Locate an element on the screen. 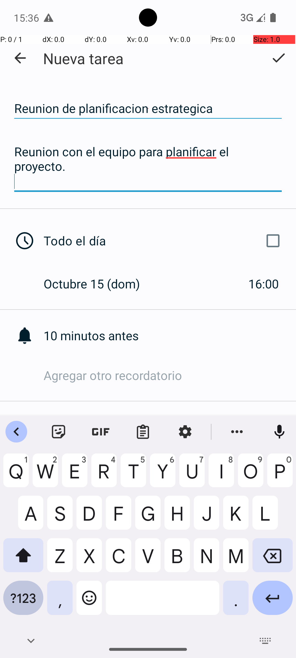 This screenshot has width=296, height=658. Reunion con el equipo para planificar el proyecto.
 is located at coordinates (148, 166).